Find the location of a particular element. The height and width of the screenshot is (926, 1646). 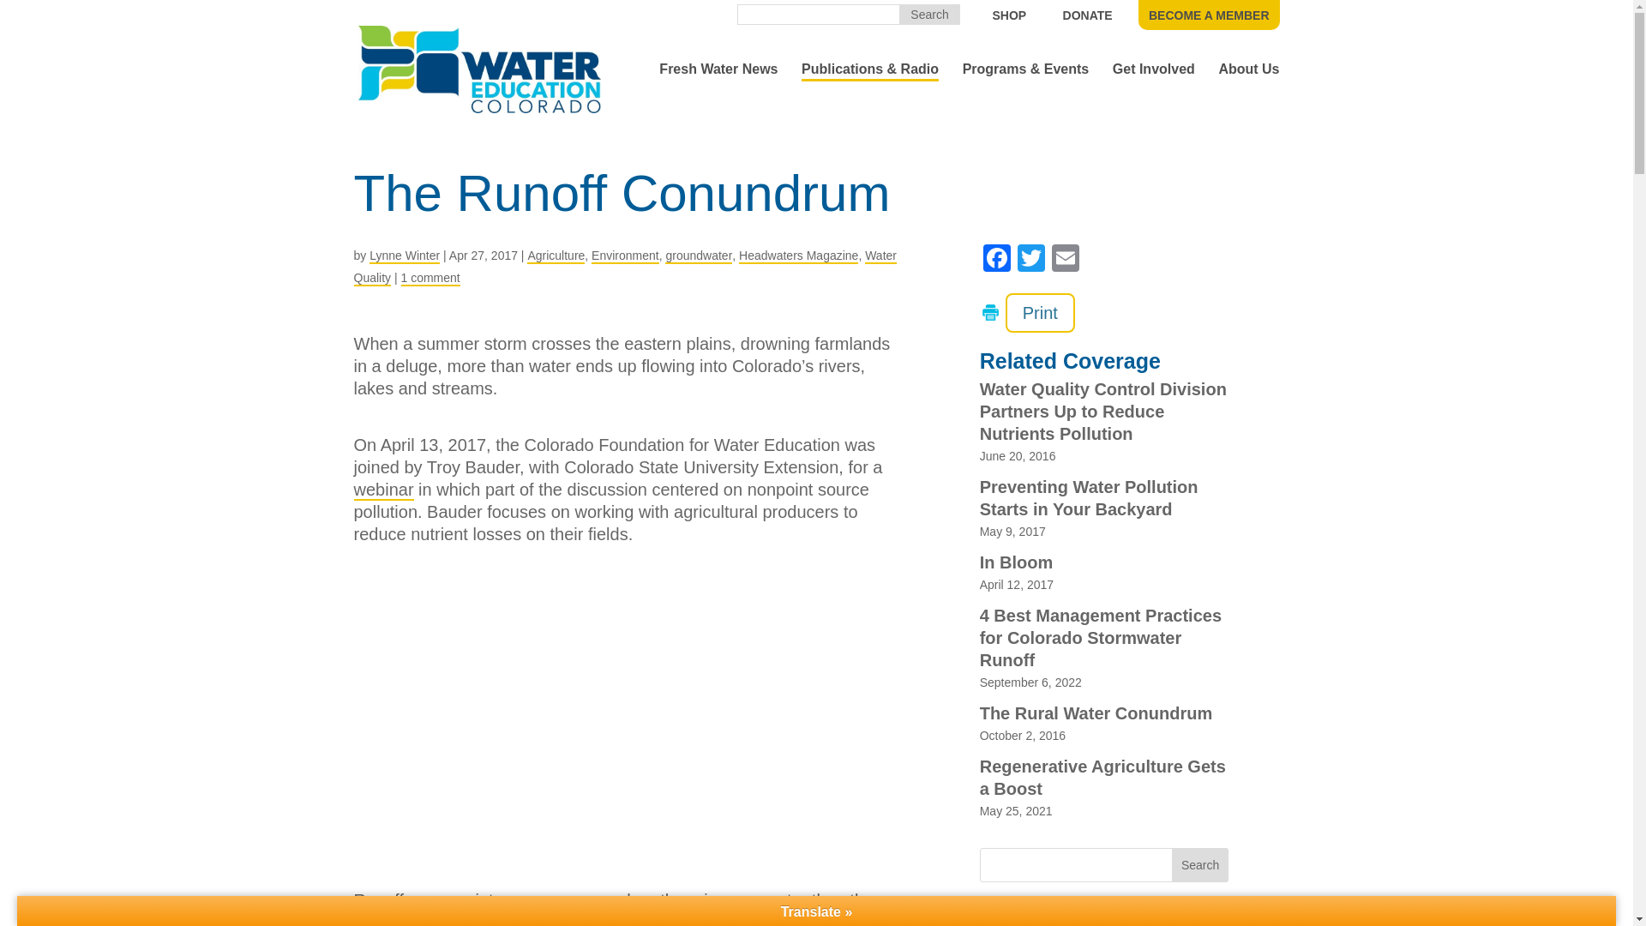

Search is located at coordinates (929, 15).